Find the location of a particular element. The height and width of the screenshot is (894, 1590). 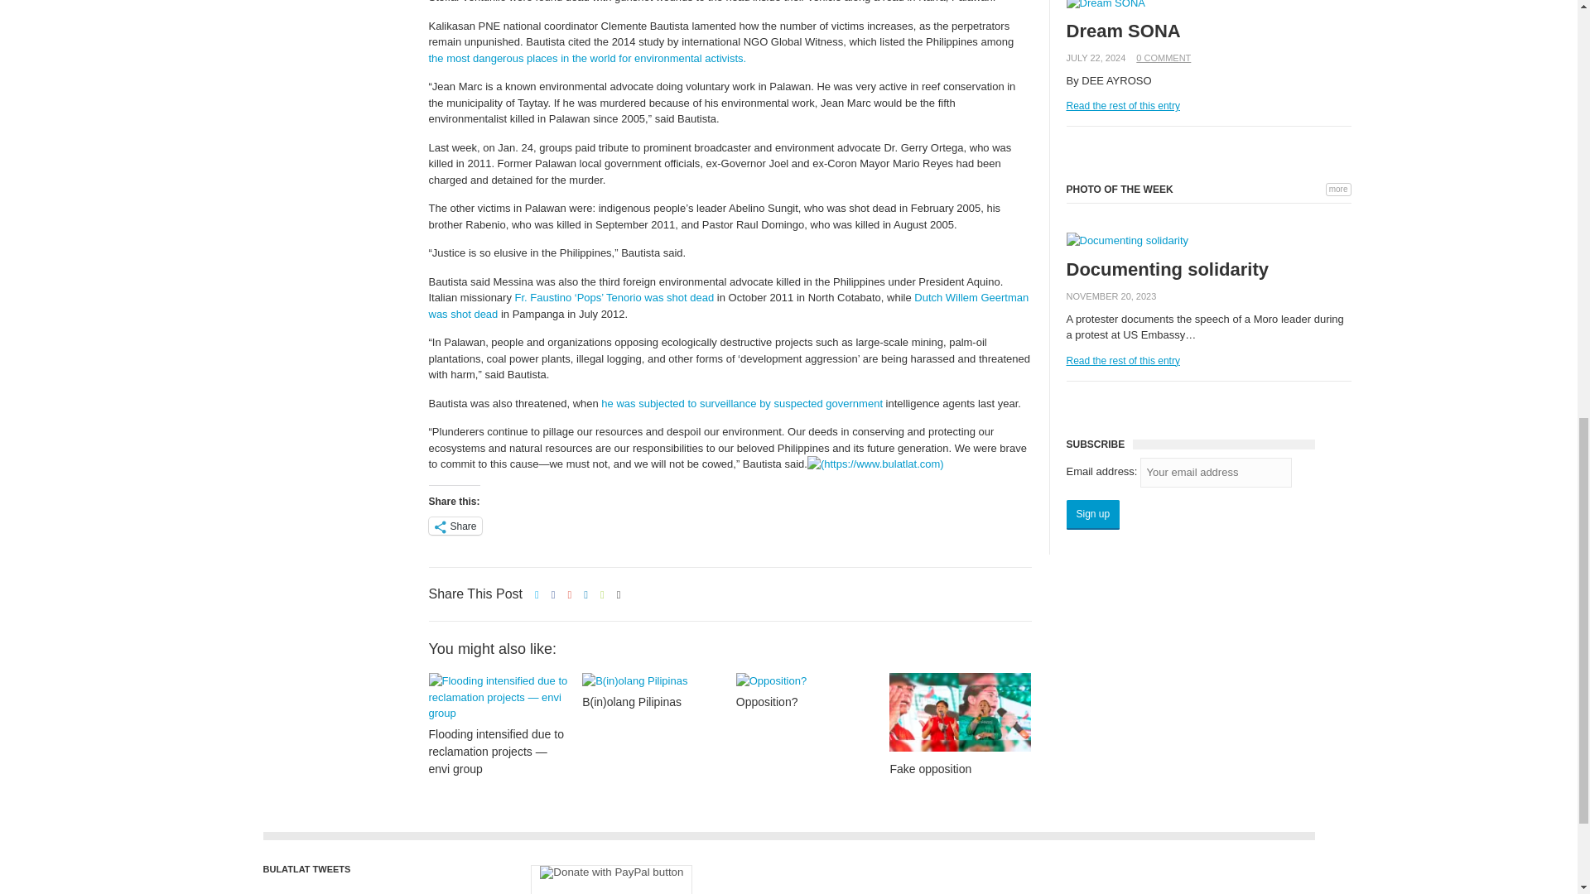

PayPal - The safer, easier way to pay online! is located at coordinates (611, 879).